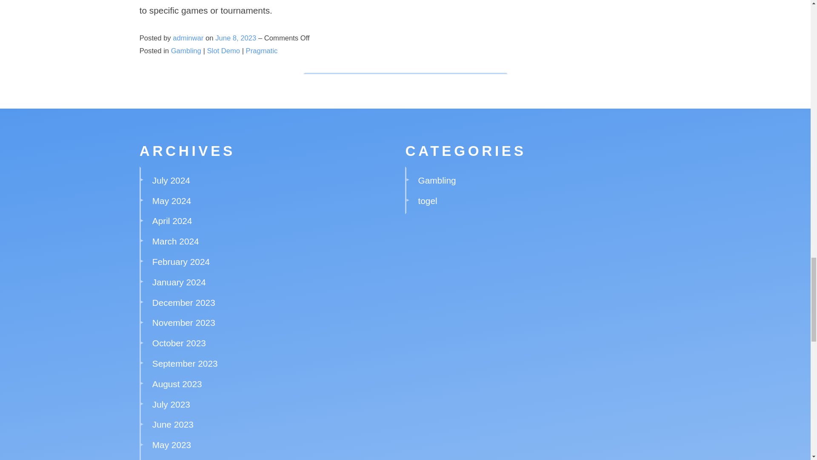  Describe the element at coordinates (184, 322) in the screenshot. I see `November 2023` at that location.